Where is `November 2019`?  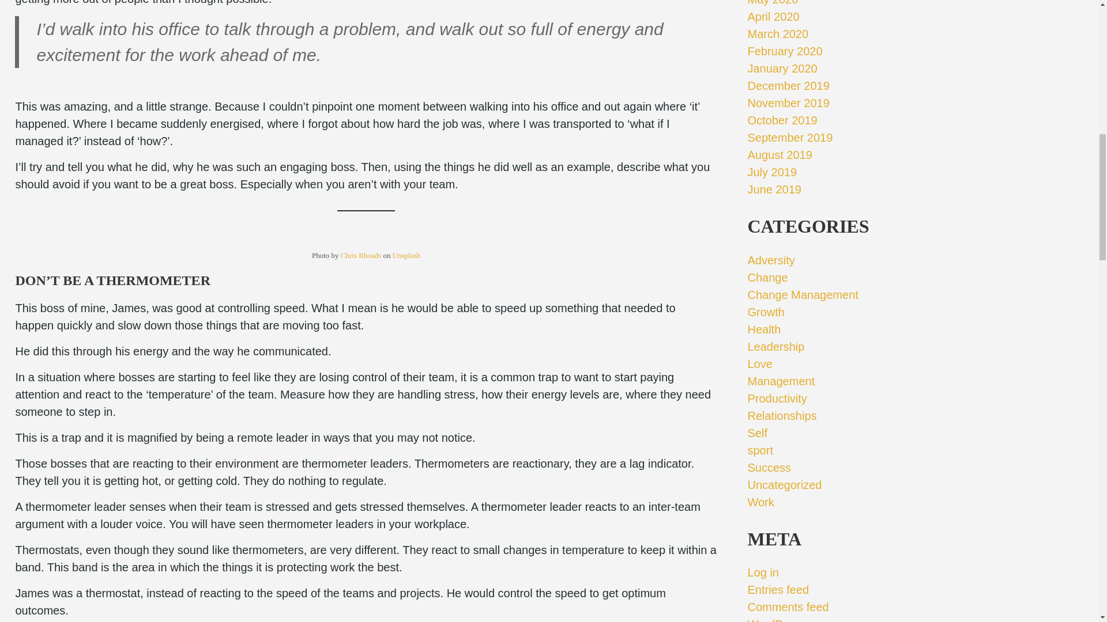 November 2019 is located at coordinates (788, 103).